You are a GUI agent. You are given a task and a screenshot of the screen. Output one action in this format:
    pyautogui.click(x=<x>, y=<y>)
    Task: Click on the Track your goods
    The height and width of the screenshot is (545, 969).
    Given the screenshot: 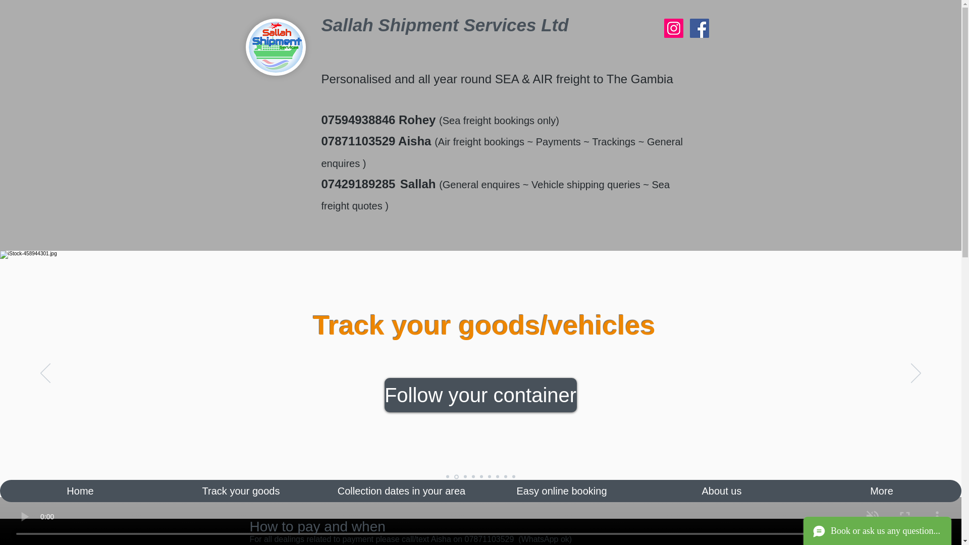 What is the action you would take?
    pyautogui.click(x=240, y=490)
    